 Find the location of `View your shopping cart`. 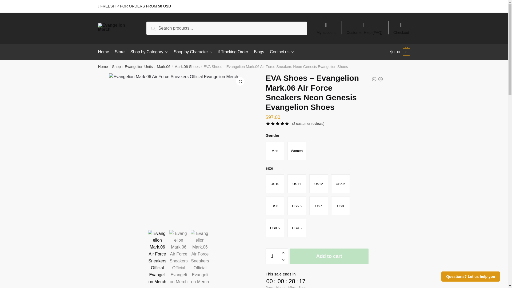

View your shopping cart is located at coordinates (400, 52).